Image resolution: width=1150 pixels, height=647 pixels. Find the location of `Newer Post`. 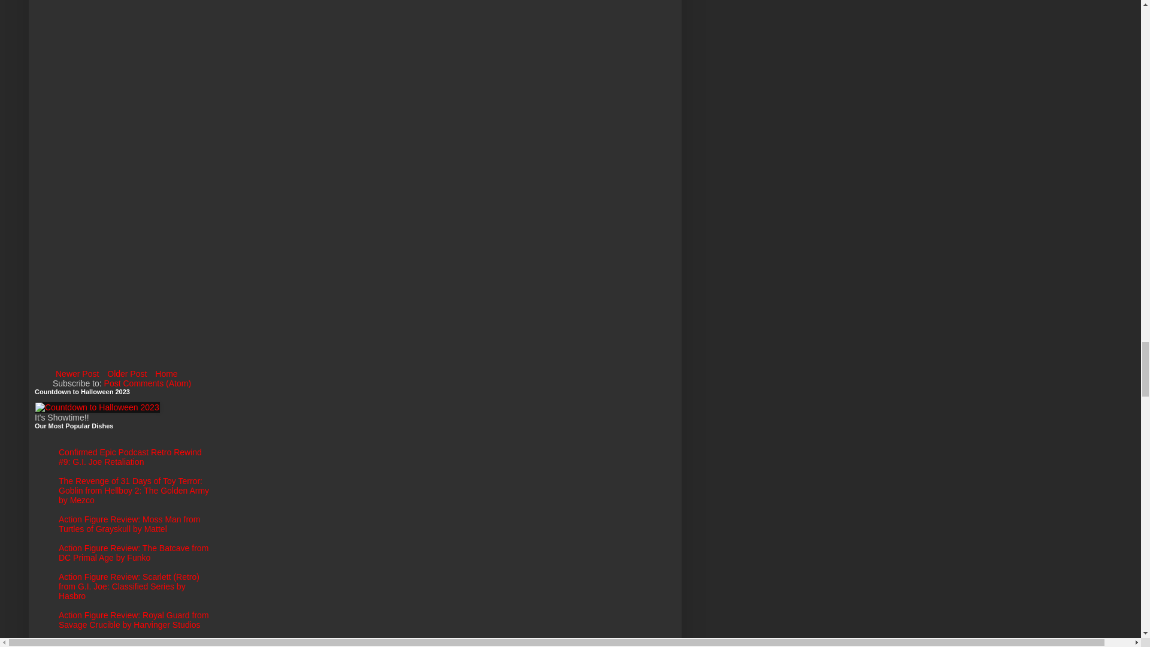

Newer Post is located at coordinates (77, 374).